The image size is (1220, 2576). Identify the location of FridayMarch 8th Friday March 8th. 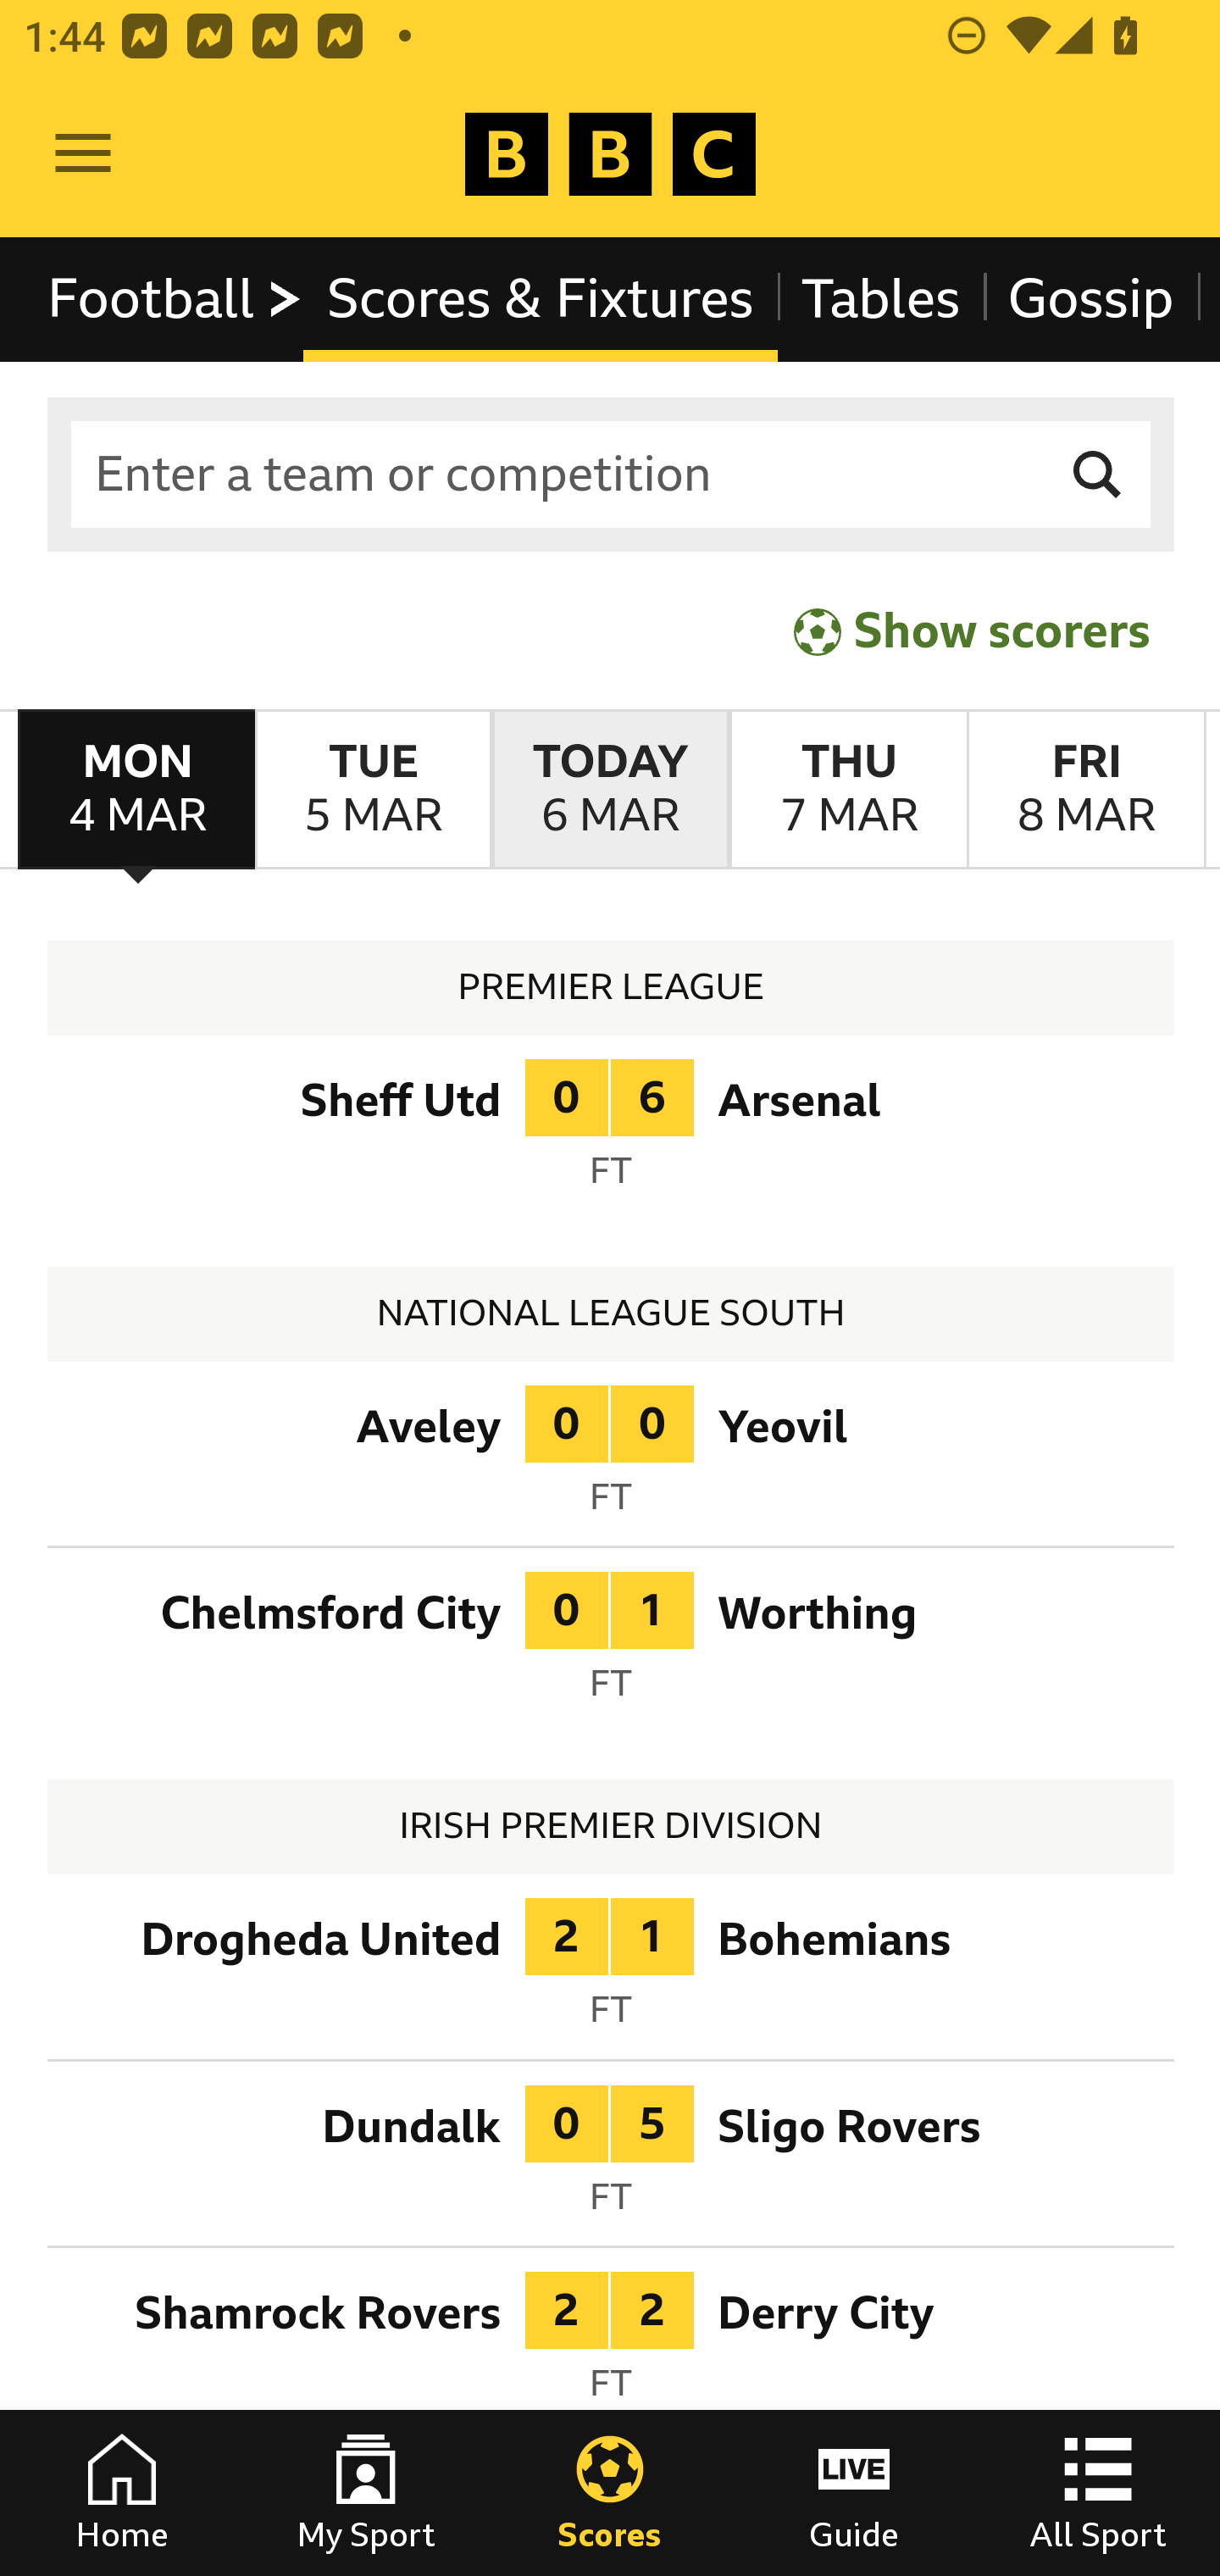
(1086, 790).